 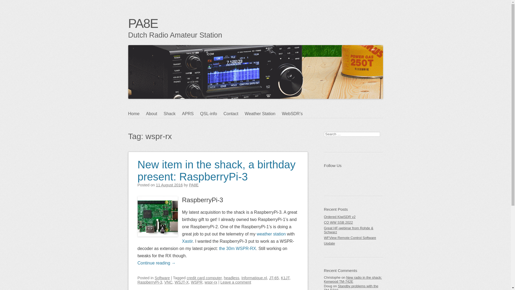 I want to click on CQ WW SSB 2022, so click(x=354, y=222).